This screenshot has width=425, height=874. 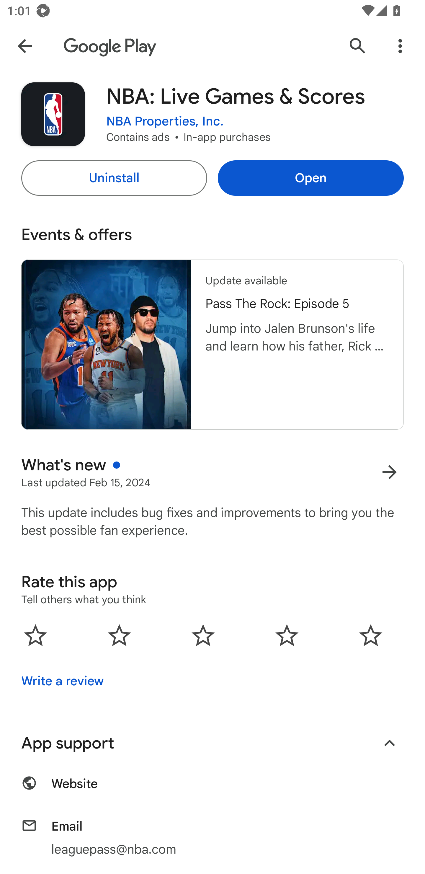 I want to click on Search Google Play, so click(x=358, y=45).